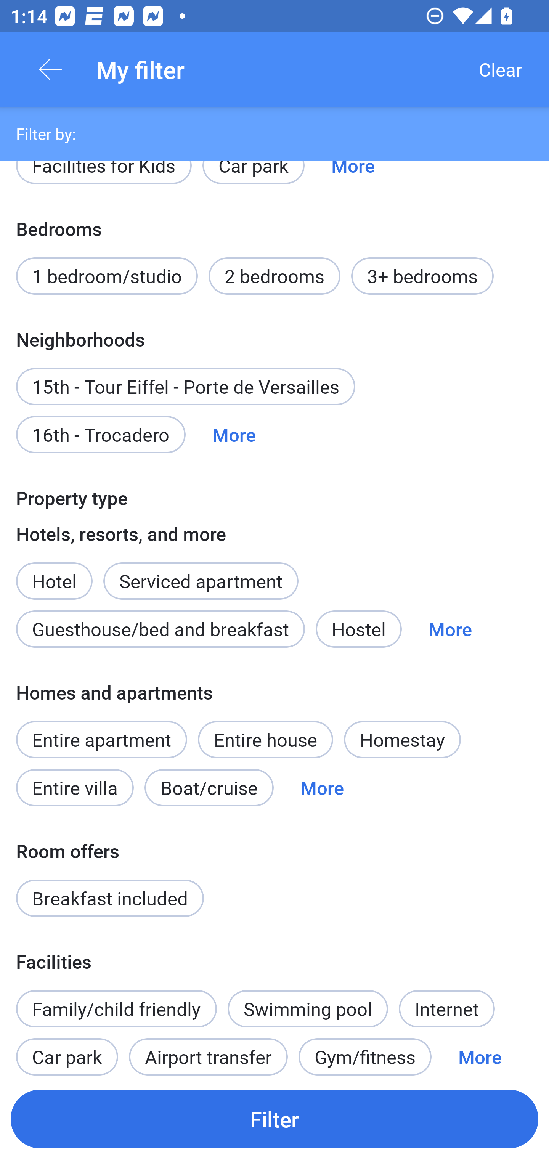  What do you see at coordinates (209, 788) in the screenshot?
I see `Boat/cruise` at bounding box center [209, 788].